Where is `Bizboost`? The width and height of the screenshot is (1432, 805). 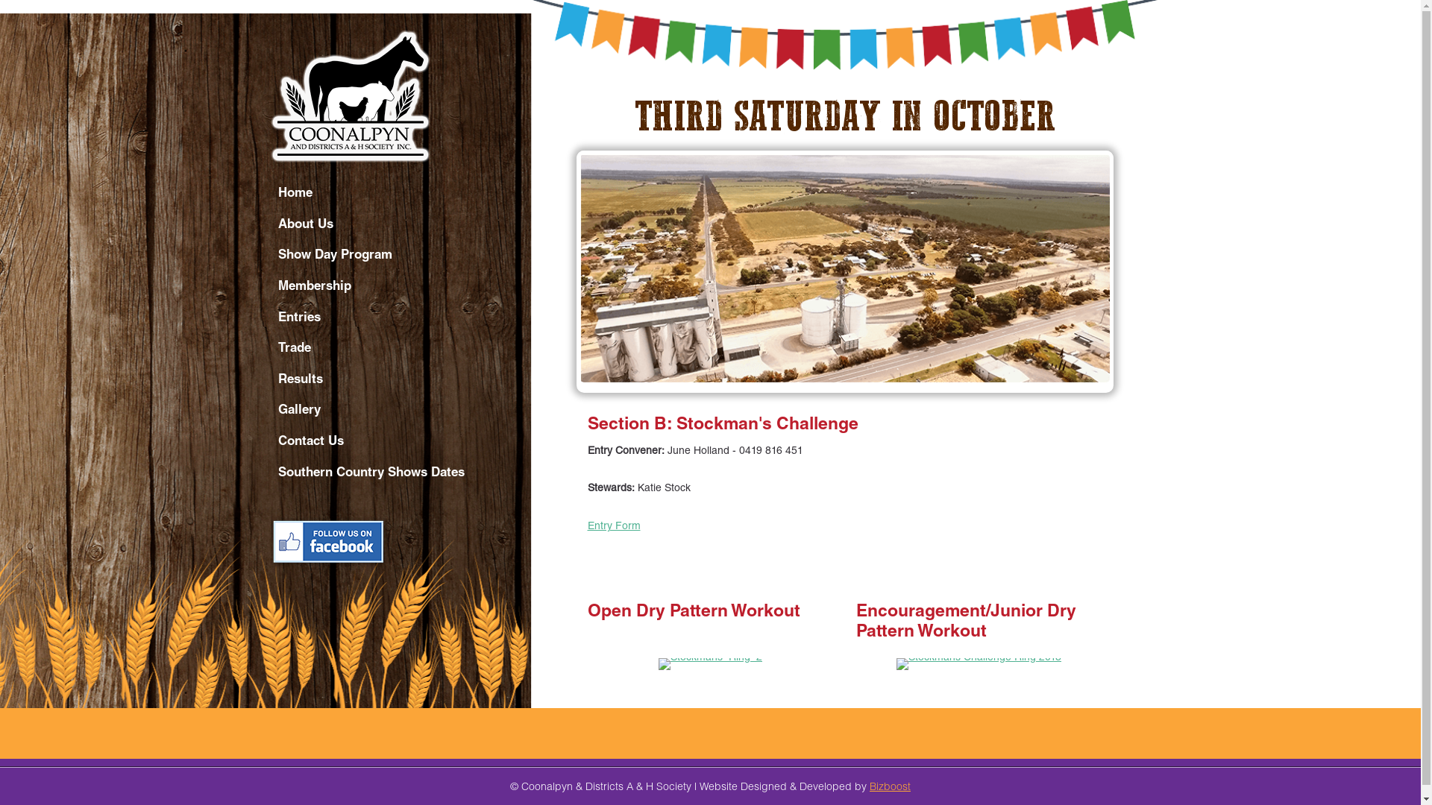
Bizboost is located at coordinates (891, 786).